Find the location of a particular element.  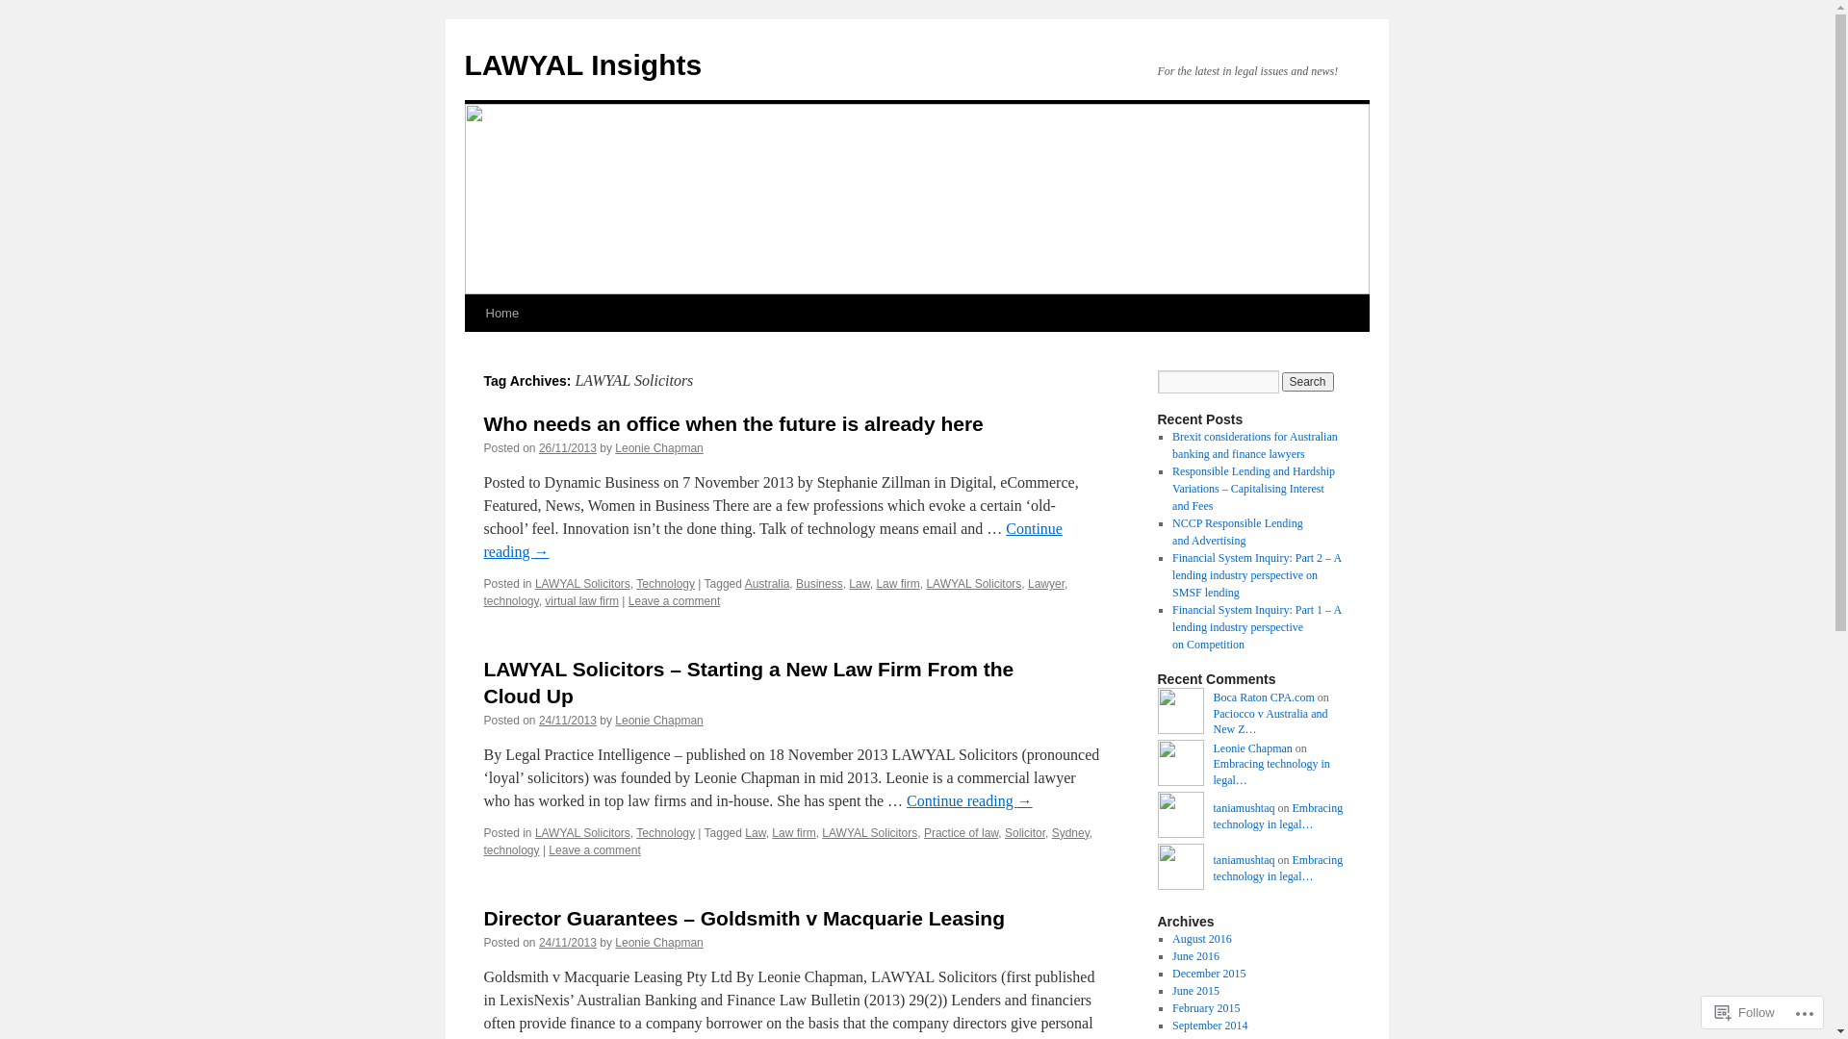

Home is located at coordinates (501, 314).